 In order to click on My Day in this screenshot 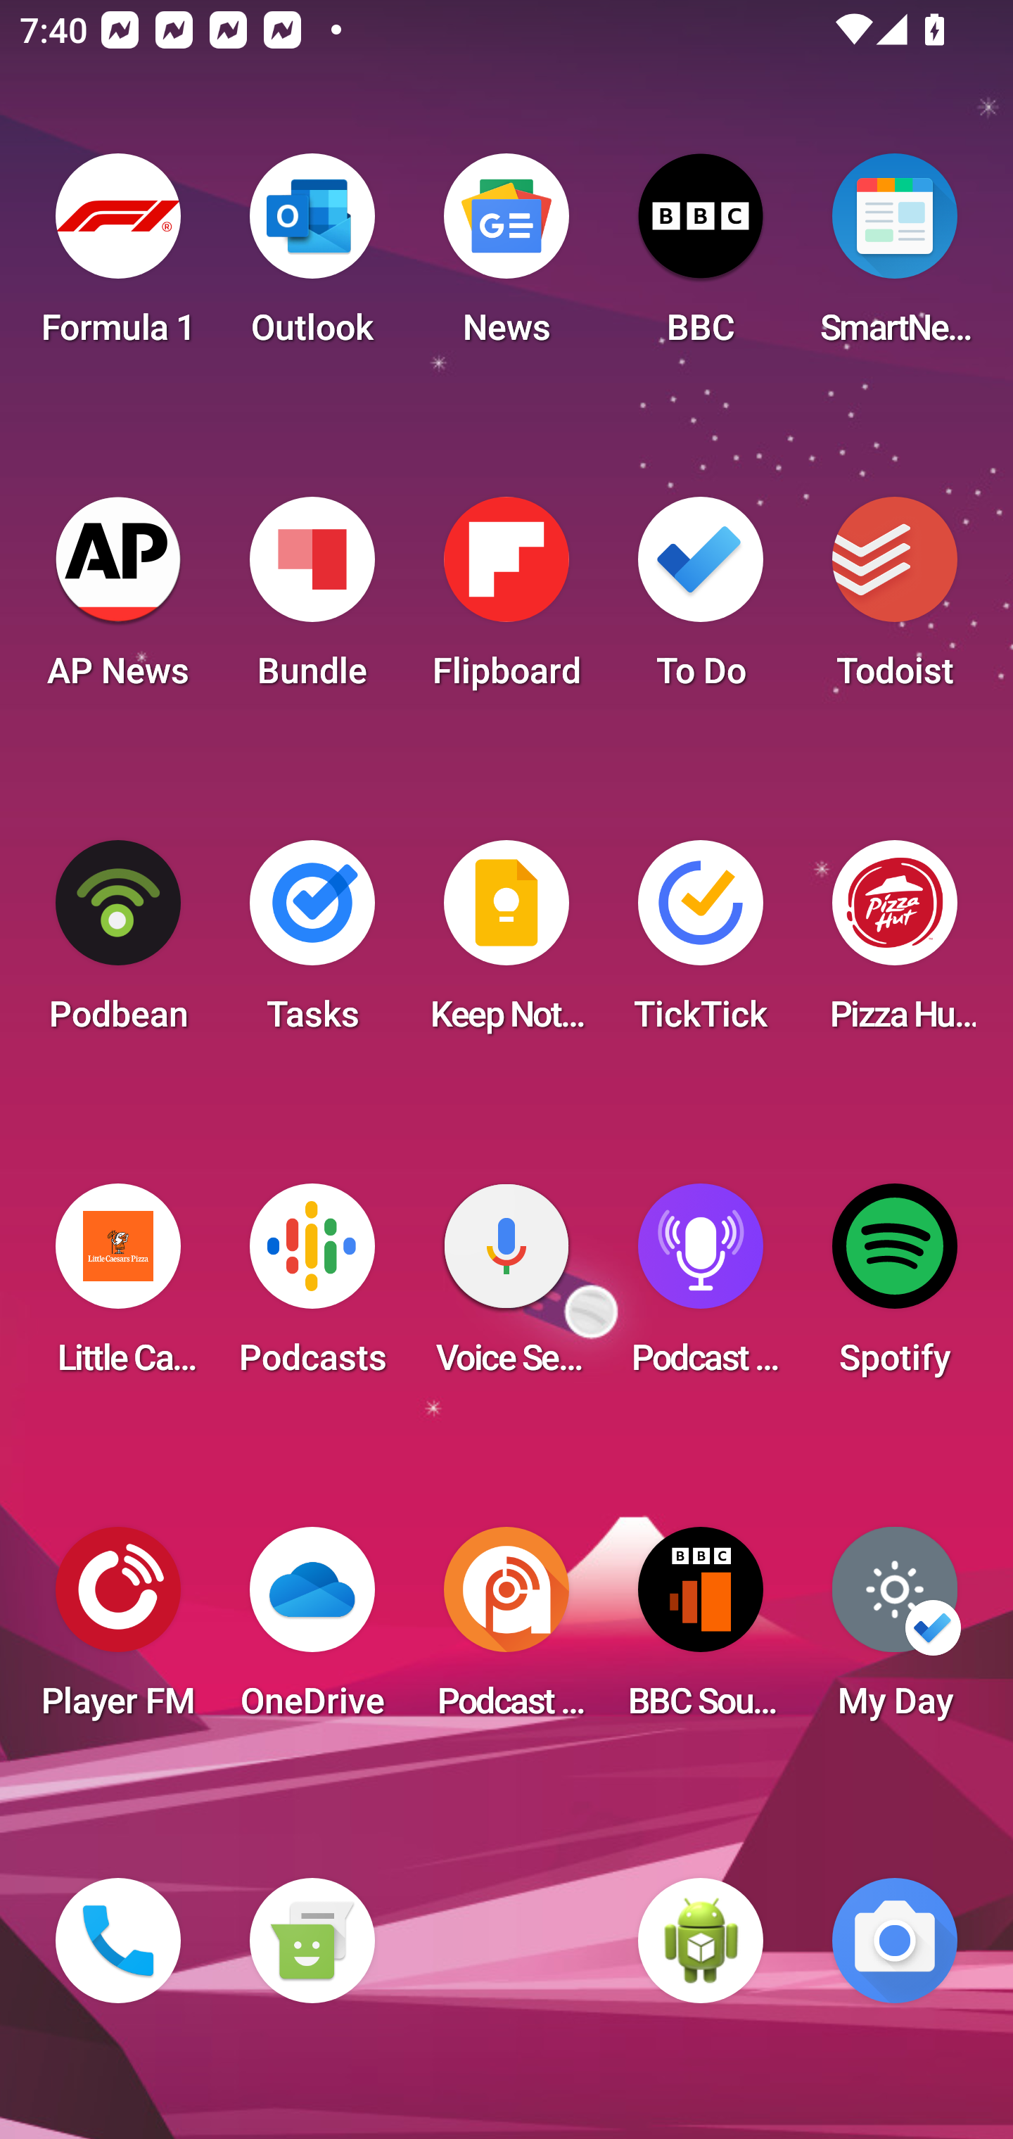, I will do `click(895, 1631)`.